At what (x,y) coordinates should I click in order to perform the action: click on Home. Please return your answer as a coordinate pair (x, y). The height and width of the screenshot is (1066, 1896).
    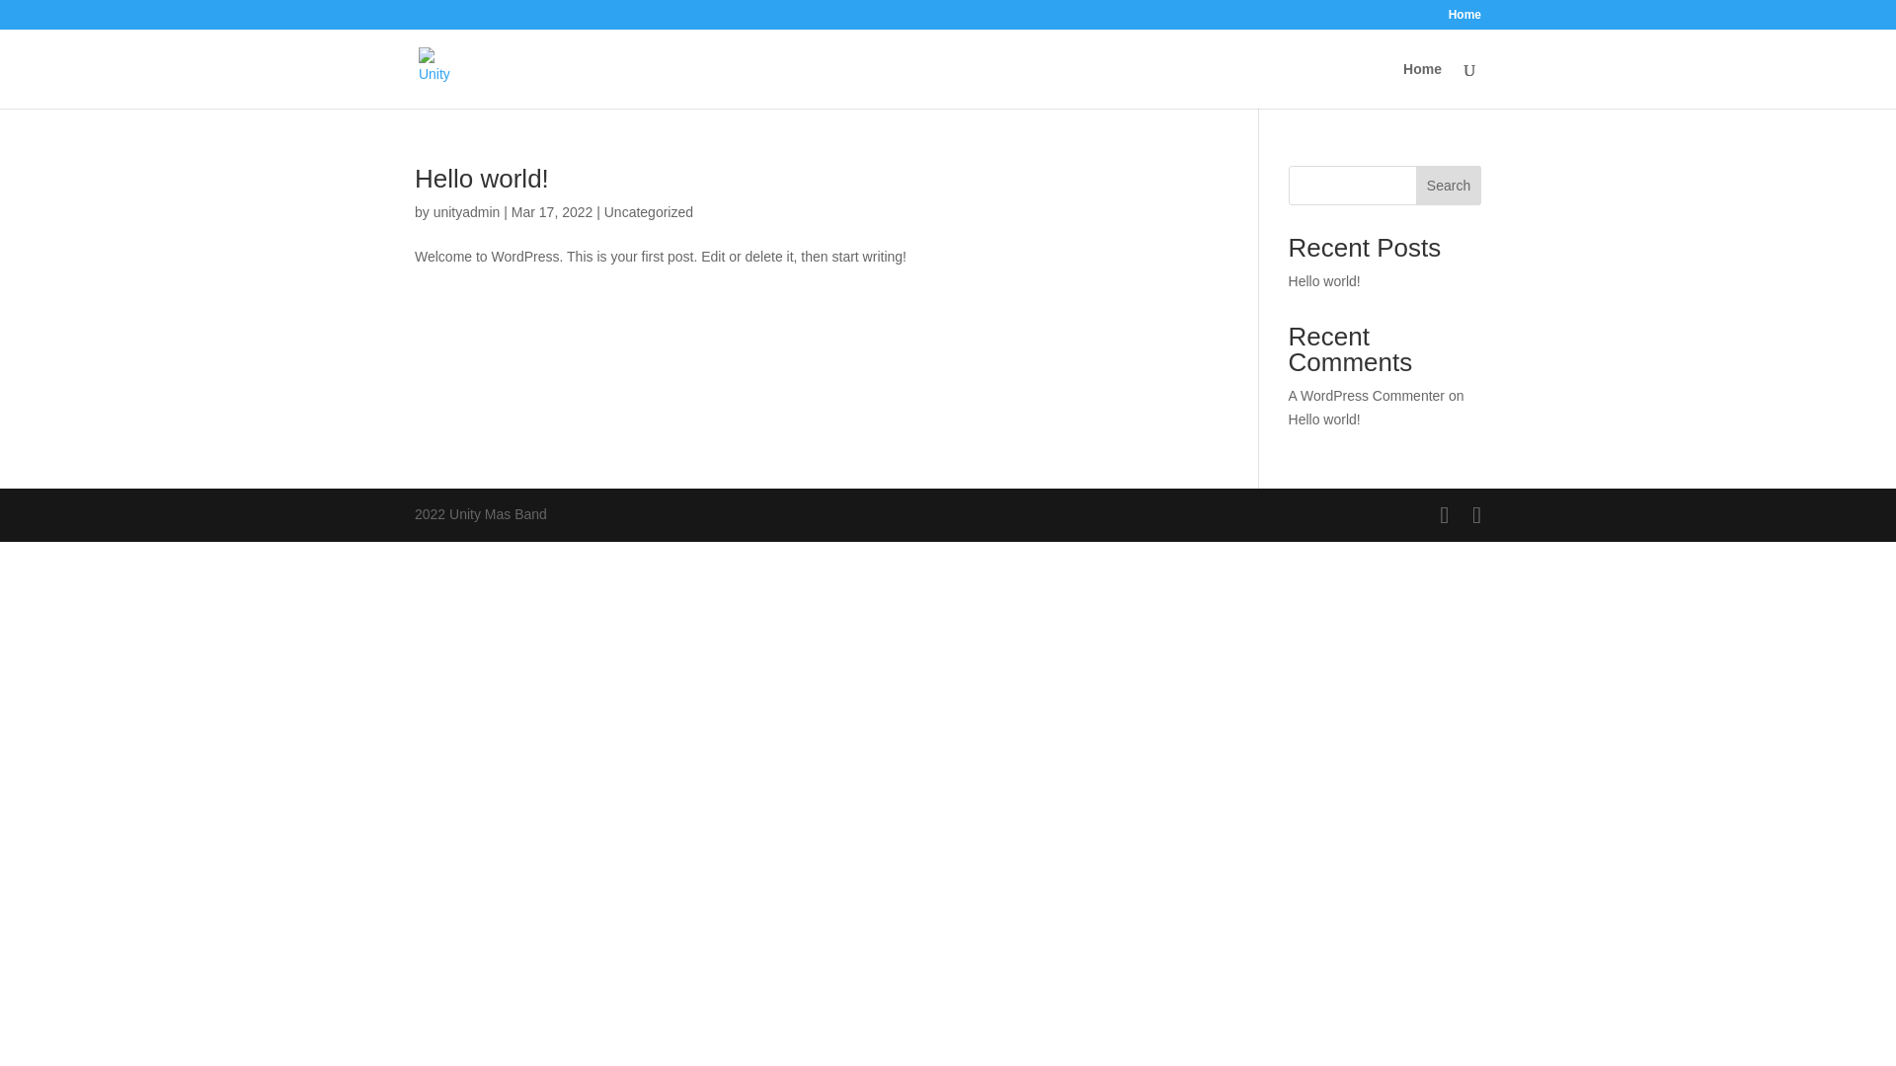
    Looking at the image, I should click on (1422, 85).